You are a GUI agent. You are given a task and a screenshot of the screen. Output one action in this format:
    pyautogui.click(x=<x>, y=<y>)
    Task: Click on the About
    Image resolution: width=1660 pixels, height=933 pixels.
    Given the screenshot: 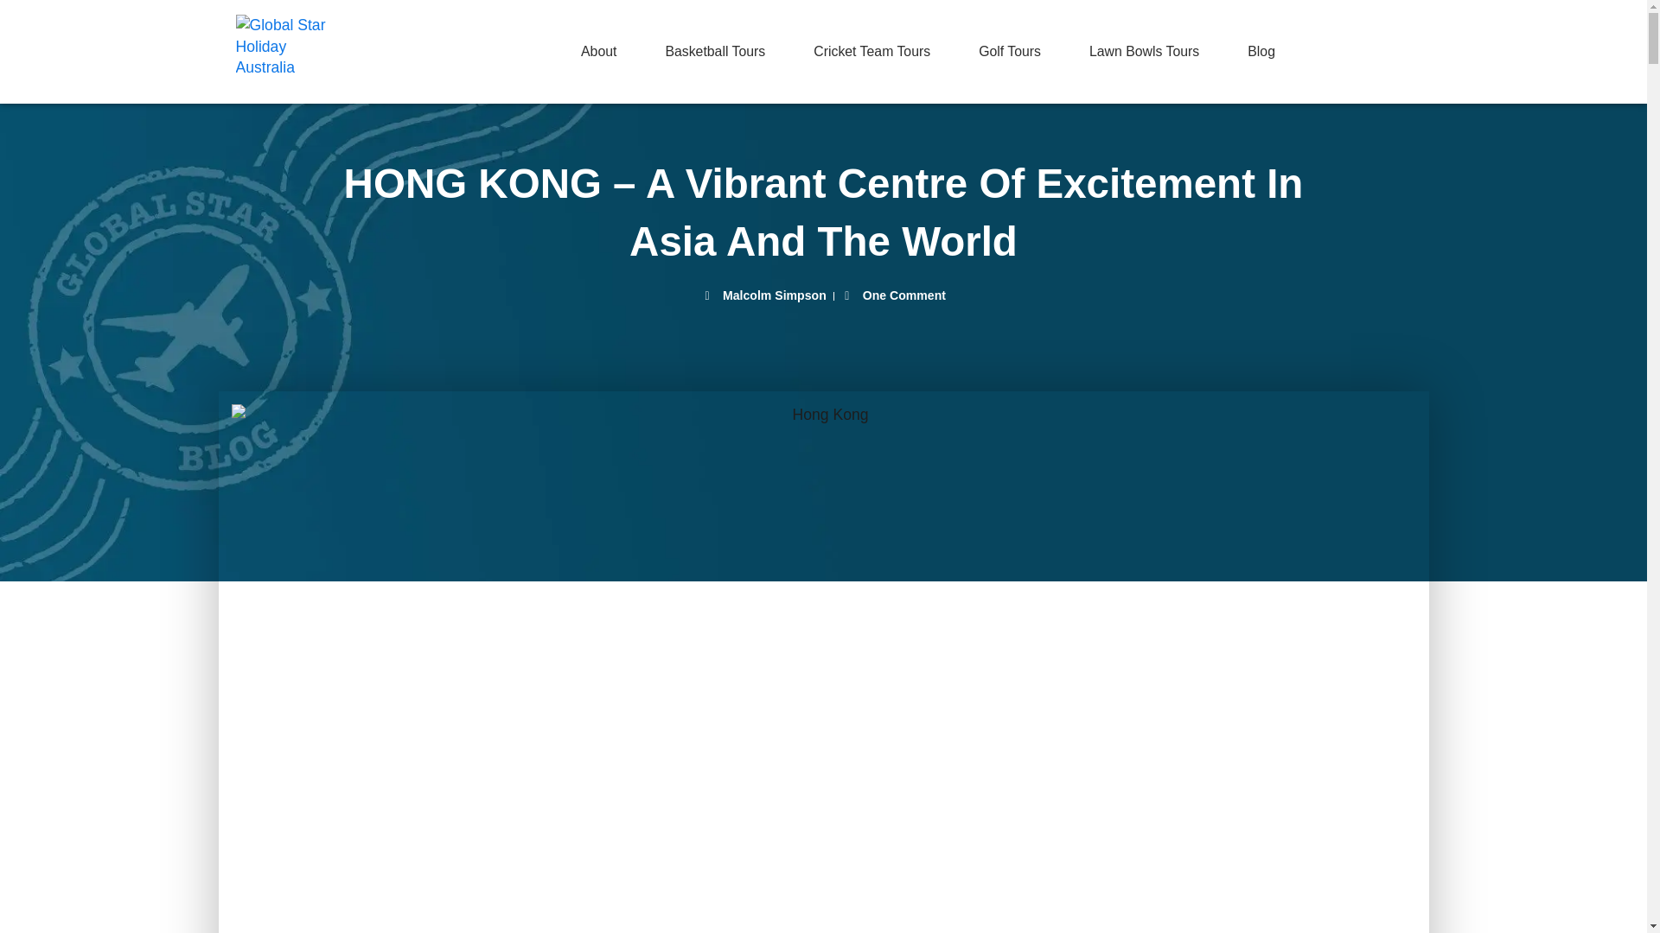 What is the action you would take?
    pyautogui.click(x=598, y=52)
    